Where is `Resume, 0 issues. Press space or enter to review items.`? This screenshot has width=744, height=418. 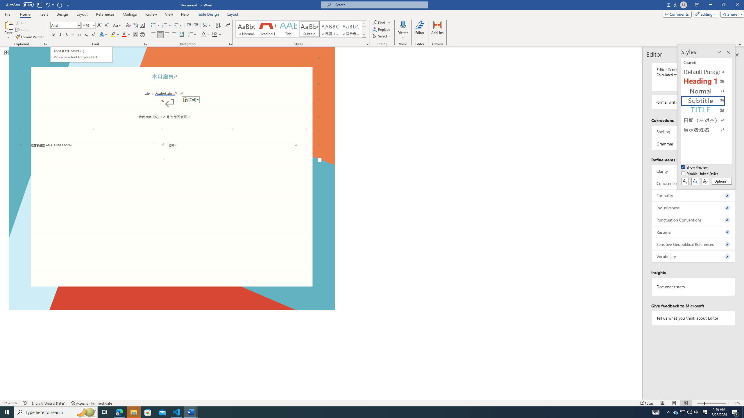 Resume, 0 issues. Press space or enter to review items. is located at coordinates (695, 167).